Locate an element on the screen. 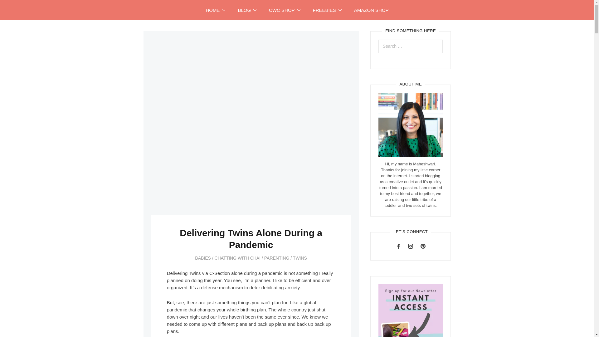  FREEBIES is located at coordinates (327, 10).